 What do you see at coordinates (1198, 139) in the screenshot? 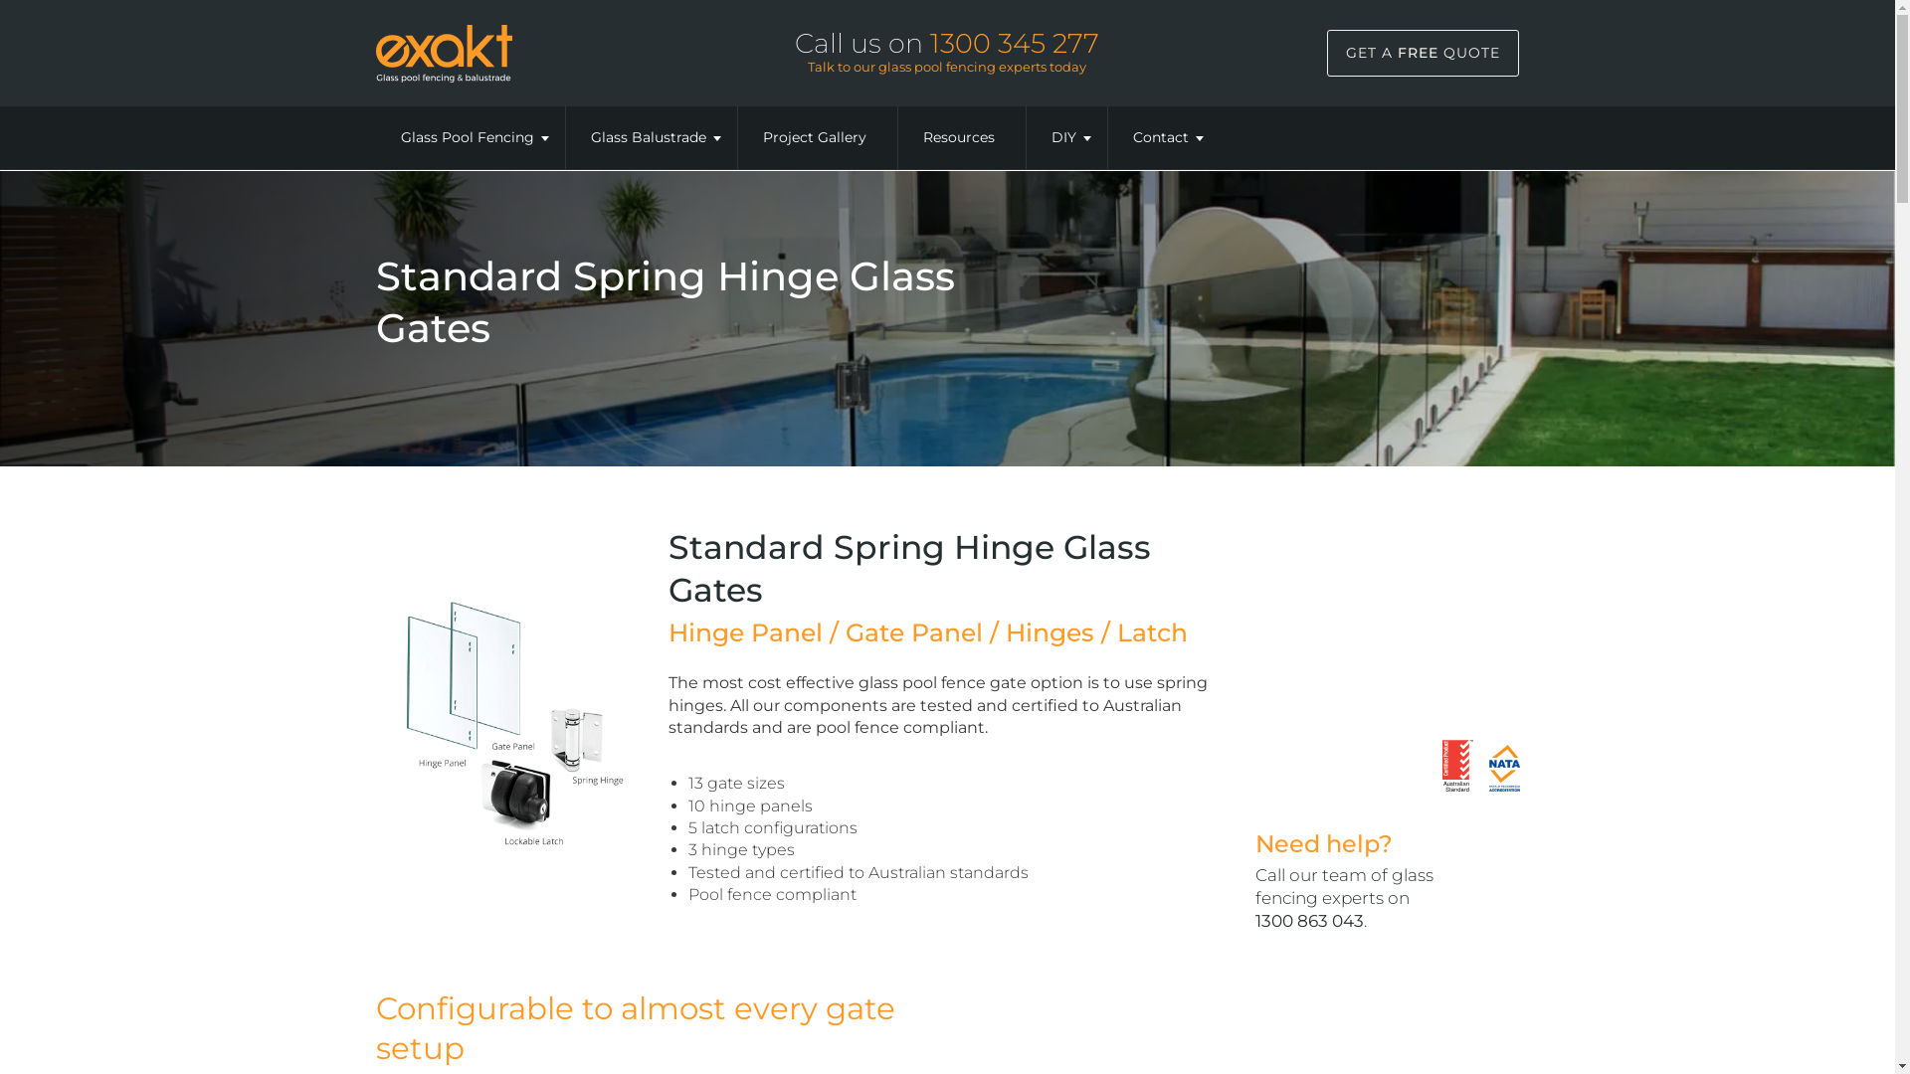
I see `Show submenu for Contact` at bounding box center [1198, 139].